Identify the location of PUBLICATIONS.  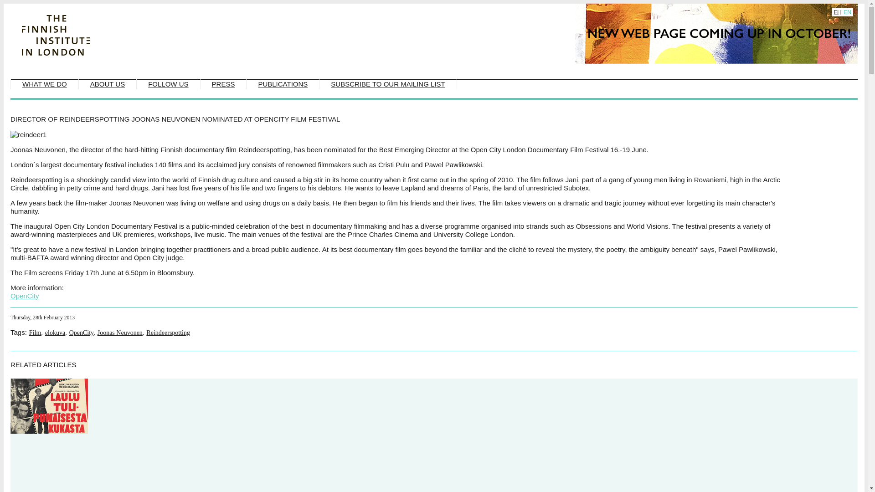
(283, 84).